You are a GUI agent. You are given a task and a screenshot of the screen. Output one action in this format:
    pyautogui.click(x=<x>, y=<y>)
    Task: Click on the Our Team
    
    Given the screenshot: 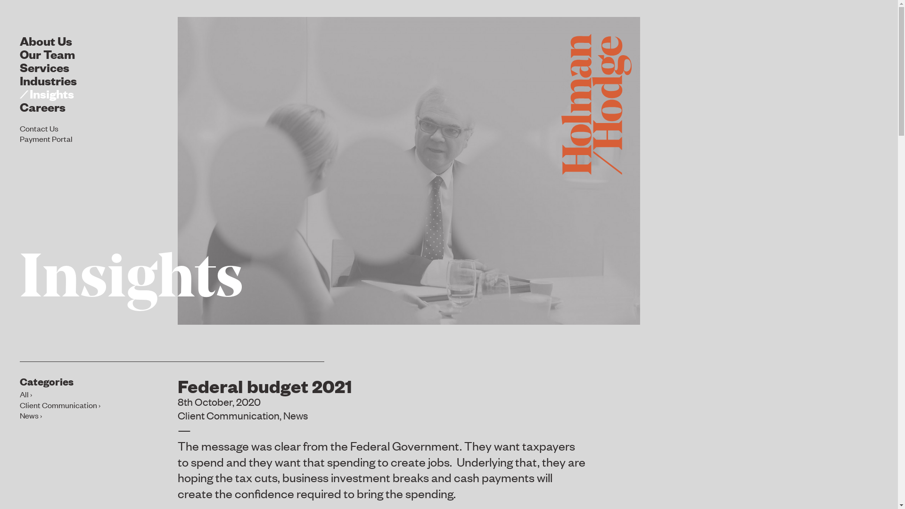 What is the action you would take?
    pyautogui.click(x=47, y=54)
    